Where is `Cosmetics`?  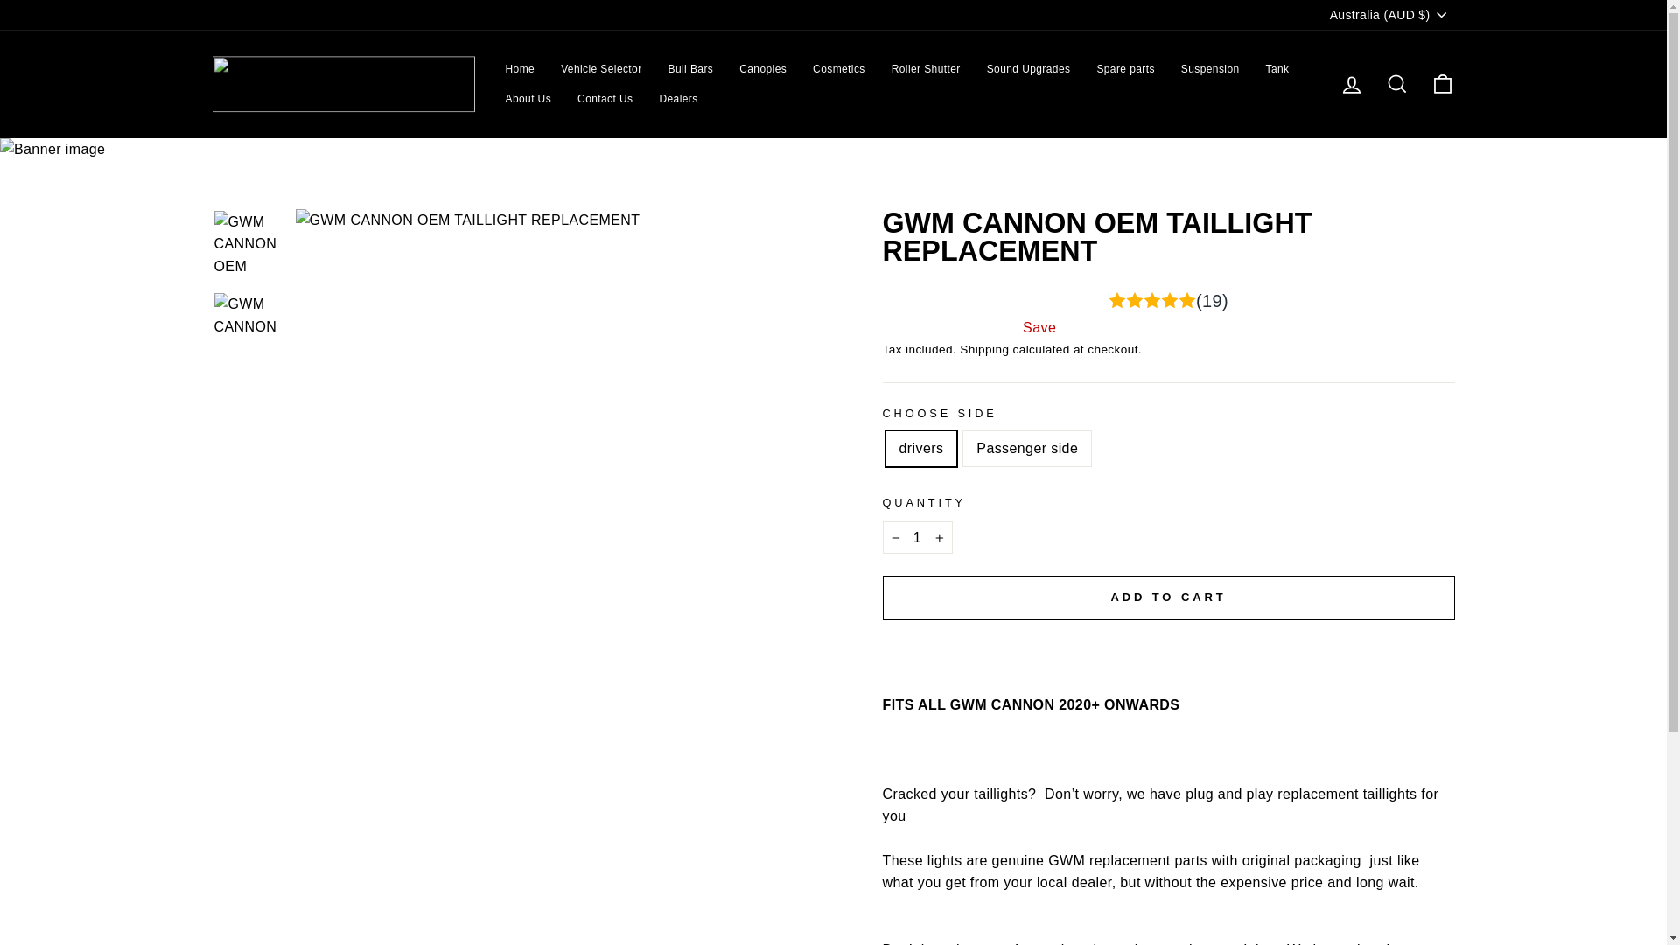 Cosmetics is located at coordinates (838, 68).